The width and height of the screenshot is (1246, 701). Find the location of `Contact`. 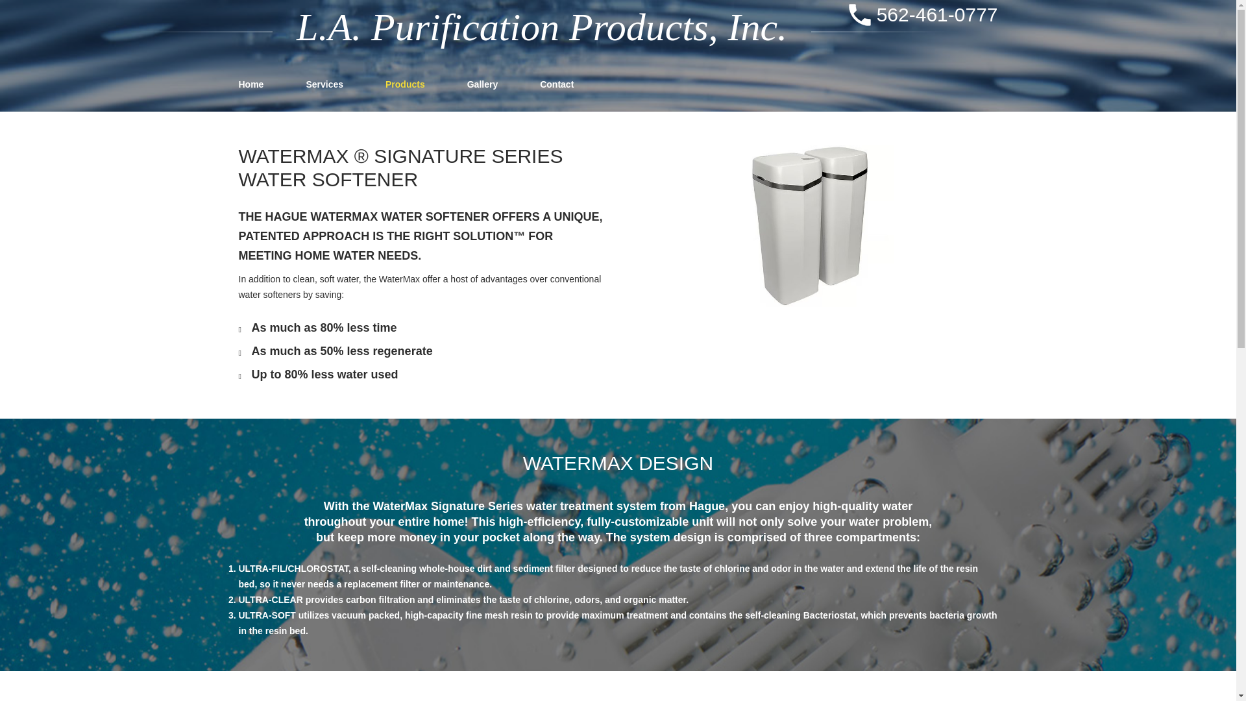

Contact is located at coordinates (556, 84).